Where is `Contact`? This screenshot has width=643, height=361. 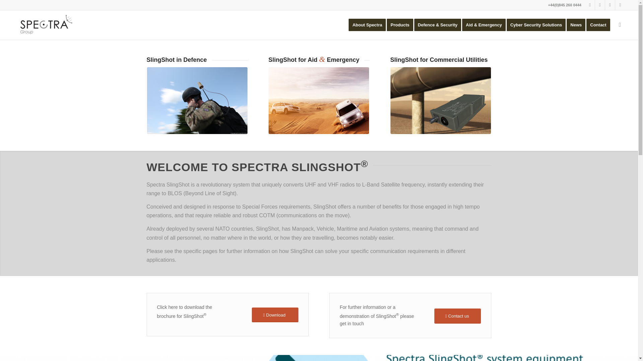 Contact is located at coordinates (600, 25).